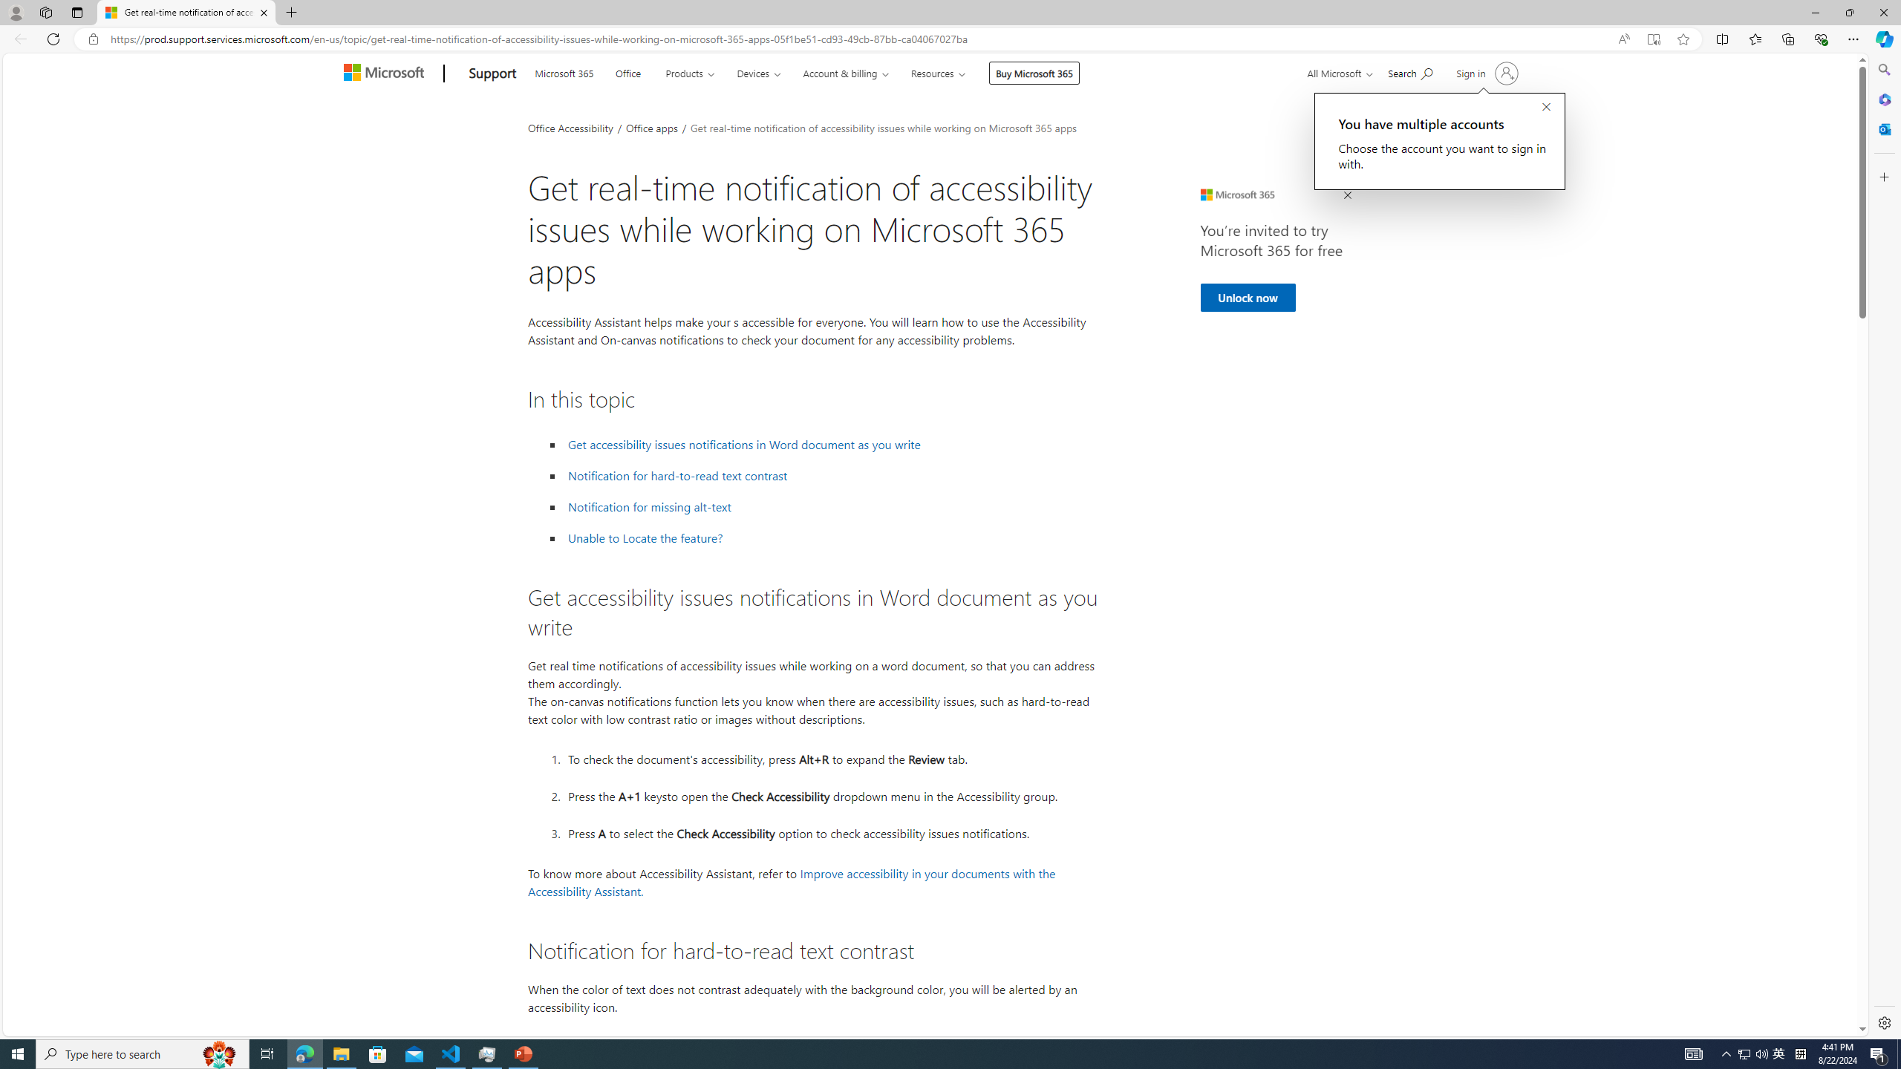 This screenshot has height=1069, width=1901. Describe the element at coordinates (1883, 177) in the screenshot. I see `Customize` at that location.